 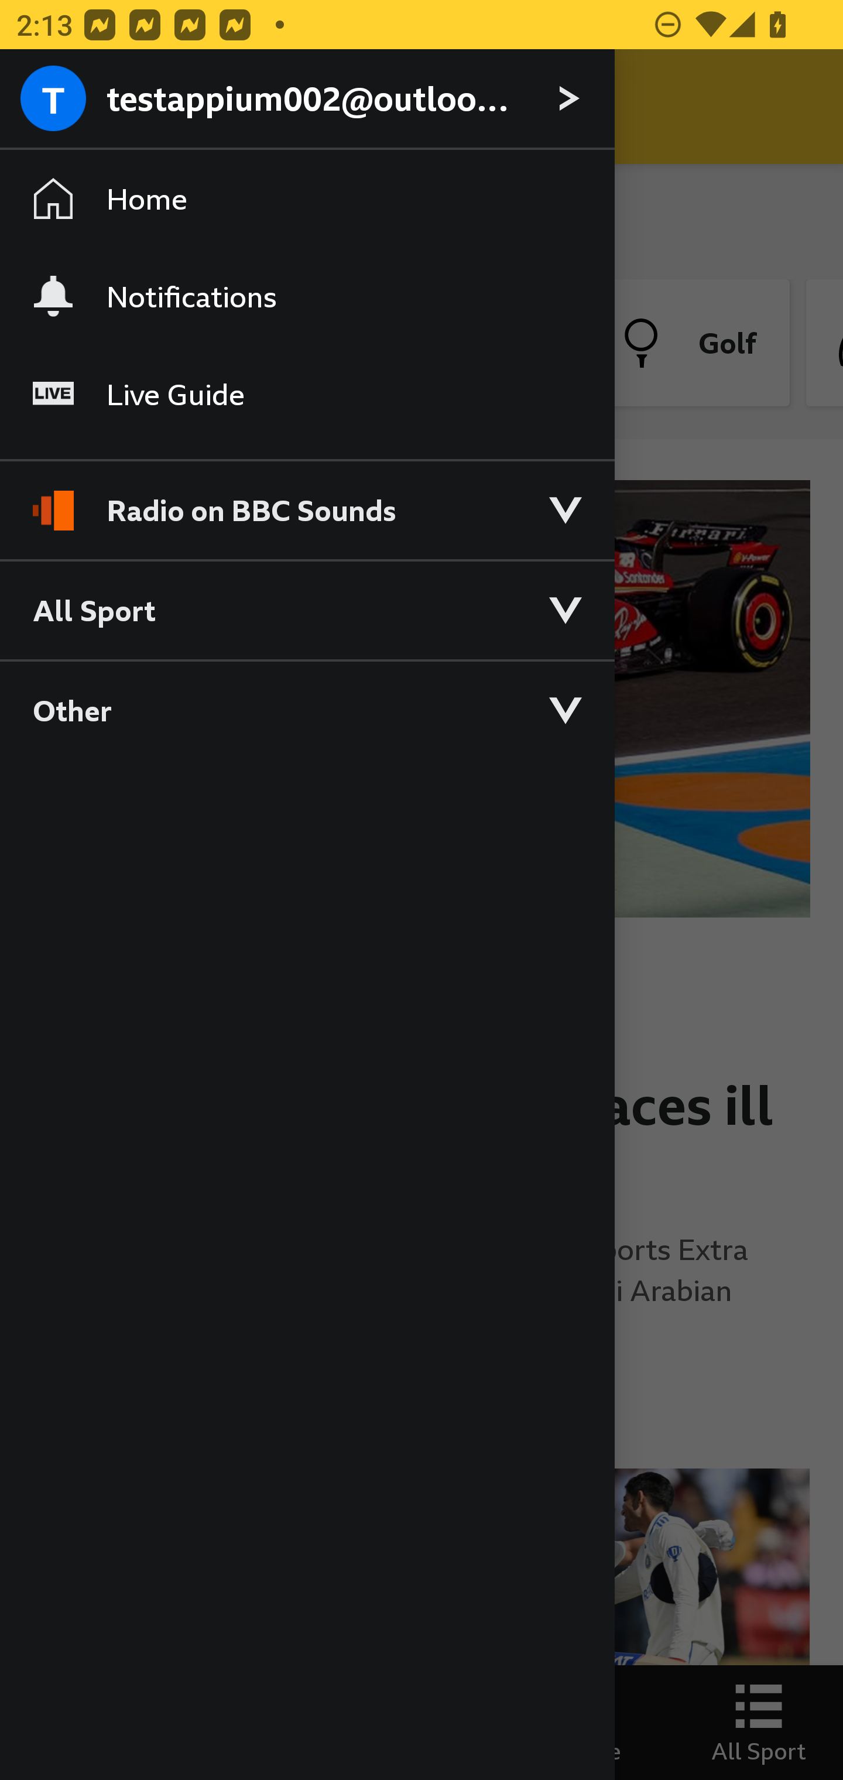 What do you see at coordinates (307, 709) in the screenshot?
I see `Other` at bounding box center [307, 709].